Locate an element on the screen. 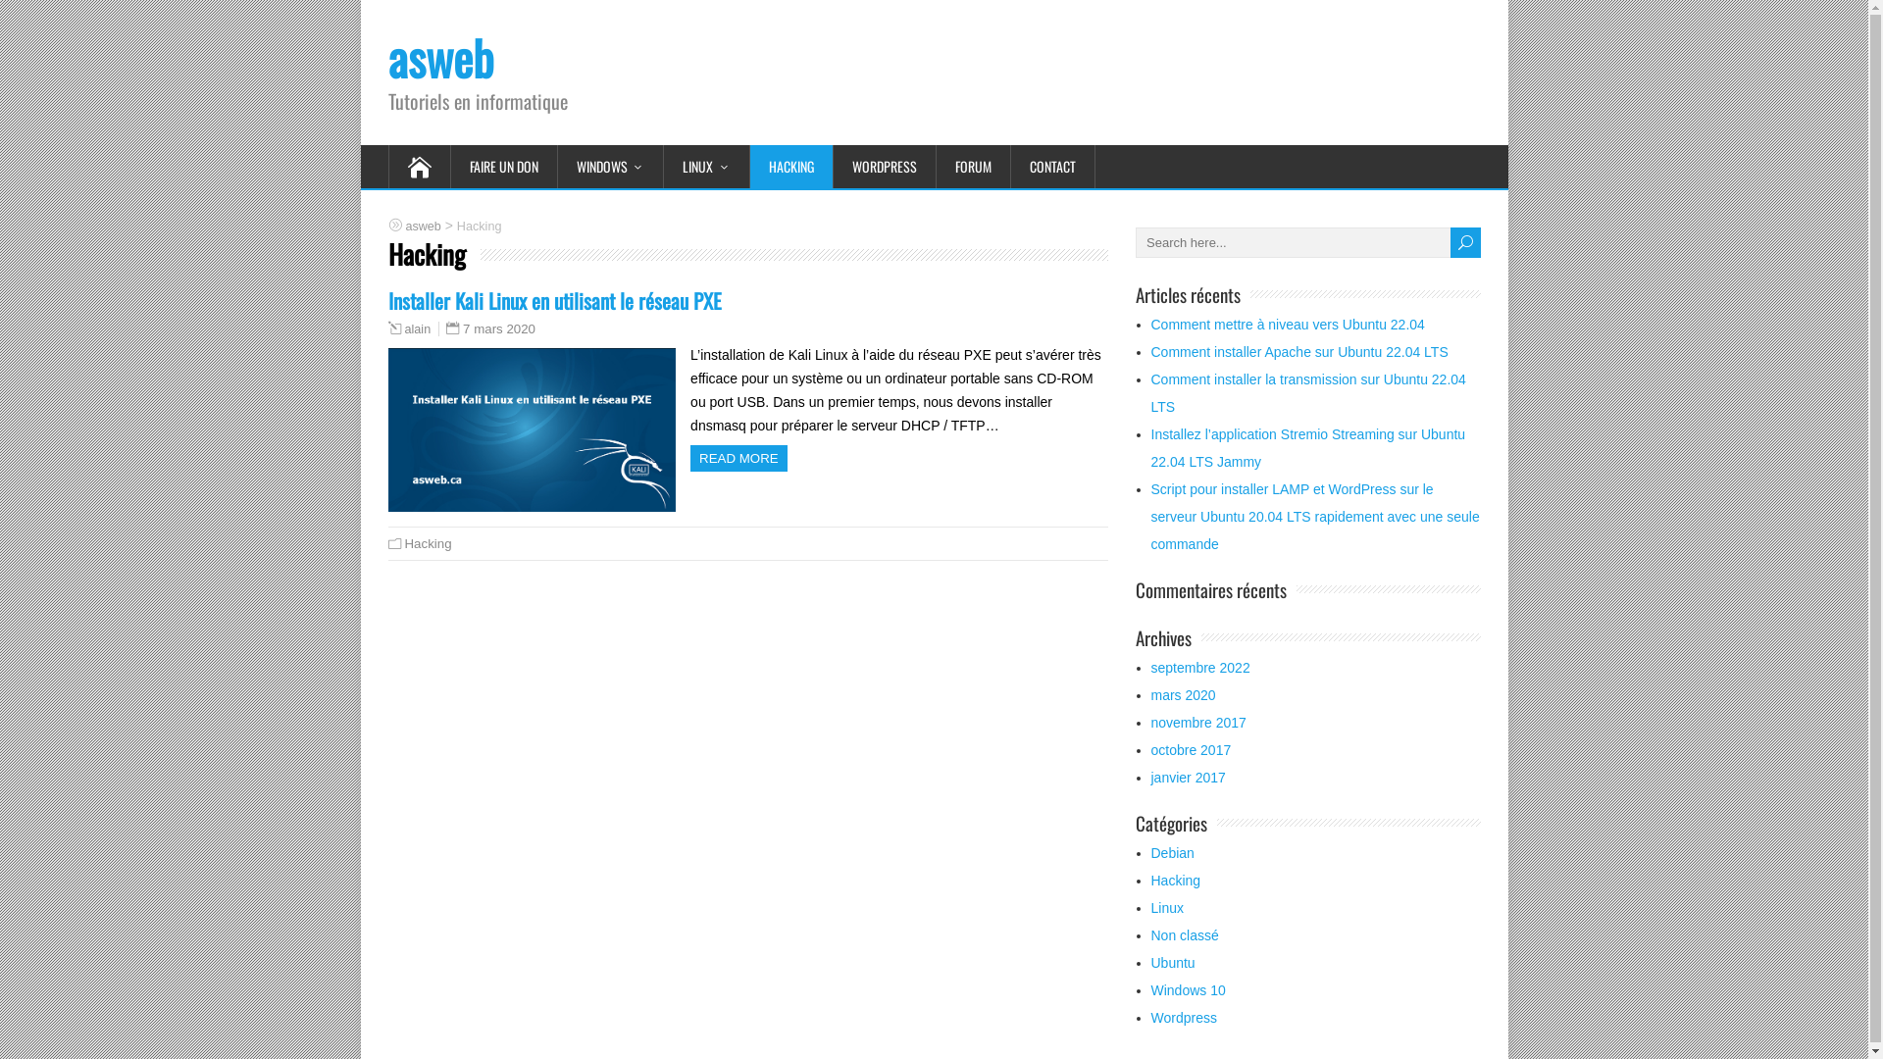 This screenshot has height=1059, width=1883. U is located at coordinates (1465, 243).